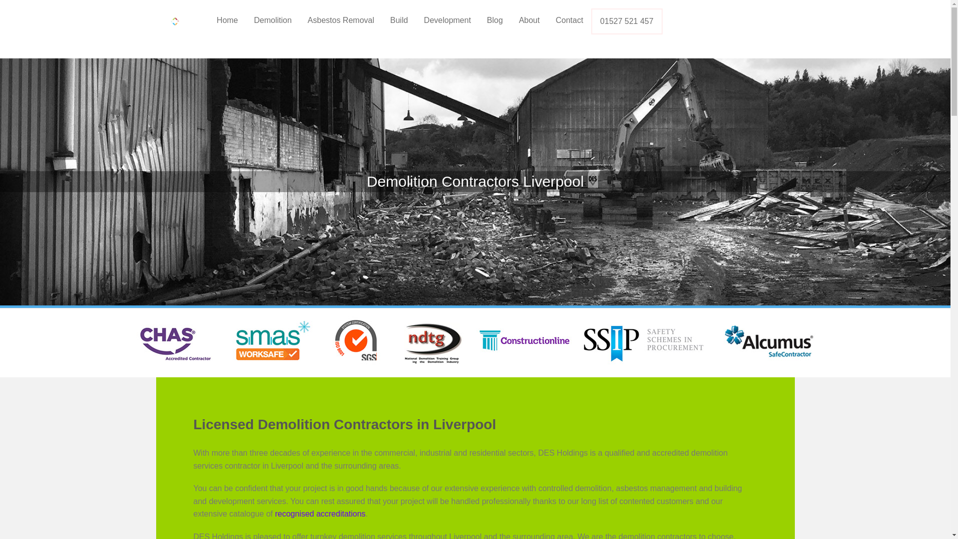  I want to click on Asbestos Removal, so click(341, 20).